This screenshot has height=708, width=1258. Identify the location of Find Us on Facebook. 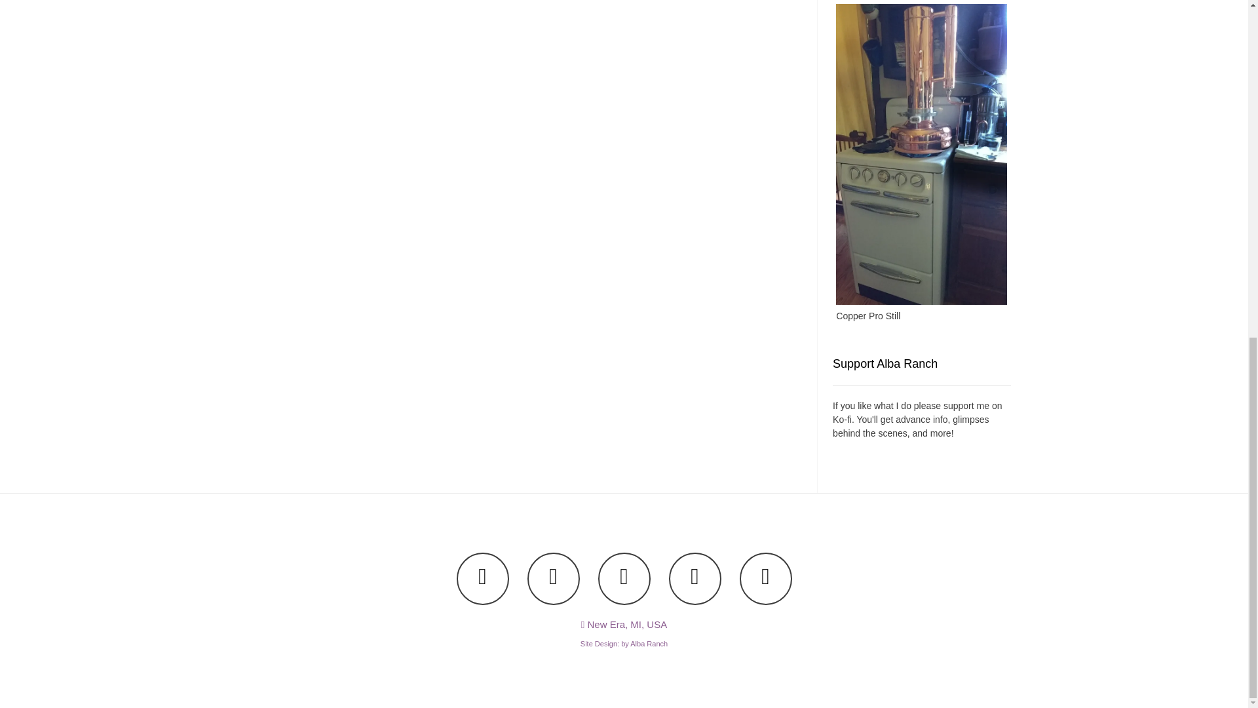
(553, 579).